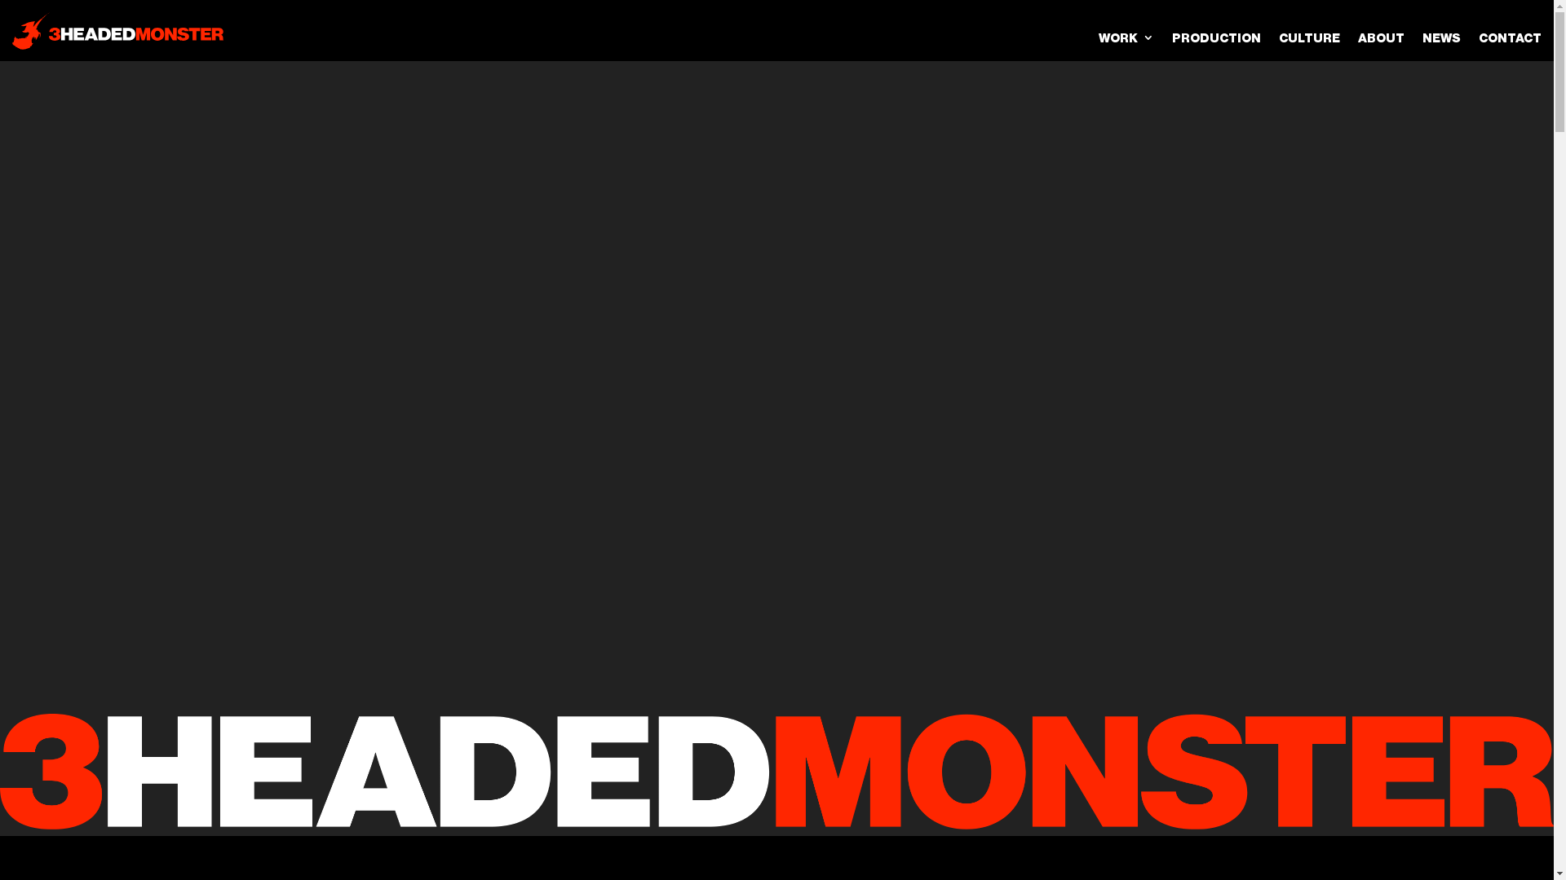 Image resolution: width=1566 pixels, height=880 pixels. Describe the element at coordinates (776, 771) in the screenshot. I see `3 Headed Monster` at that location.